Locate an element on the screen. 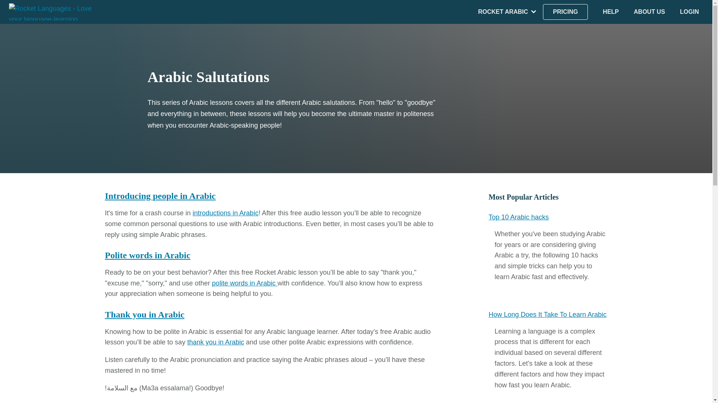  Rocket Languages - Love your language-learning journey is located at coordinates (53, 12).